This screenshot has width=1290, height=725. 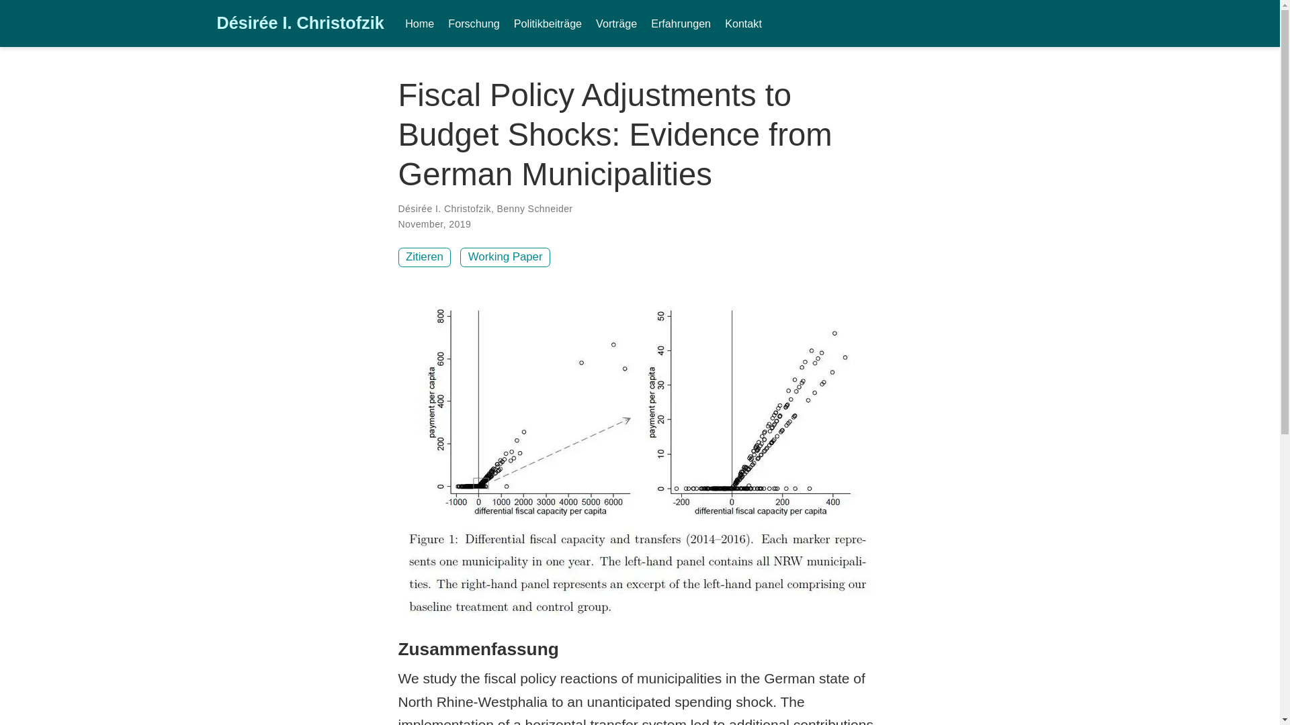 I want to click on Working Paper, so click(x=505, y=258).